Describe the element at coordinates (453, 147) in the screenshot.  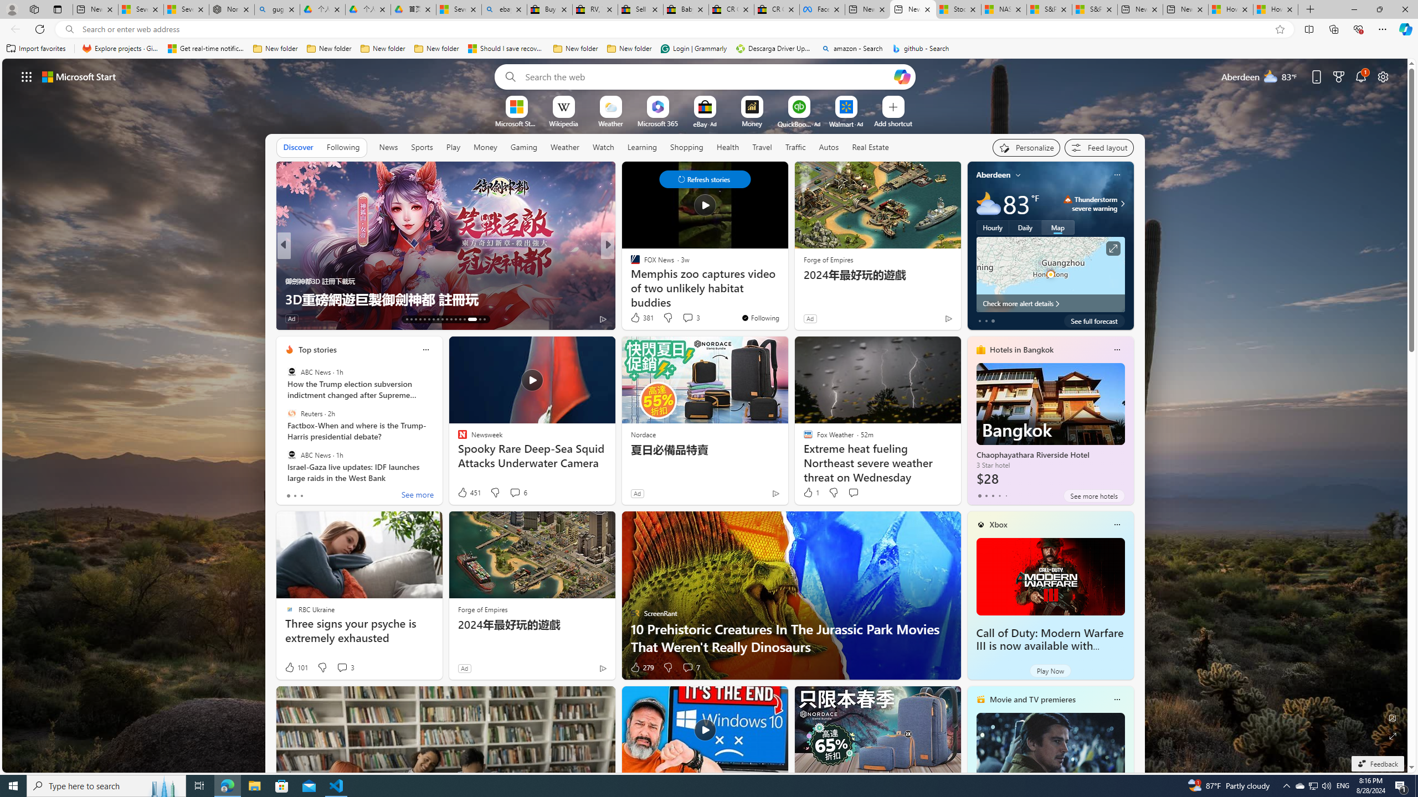
I see `Play` at that location.